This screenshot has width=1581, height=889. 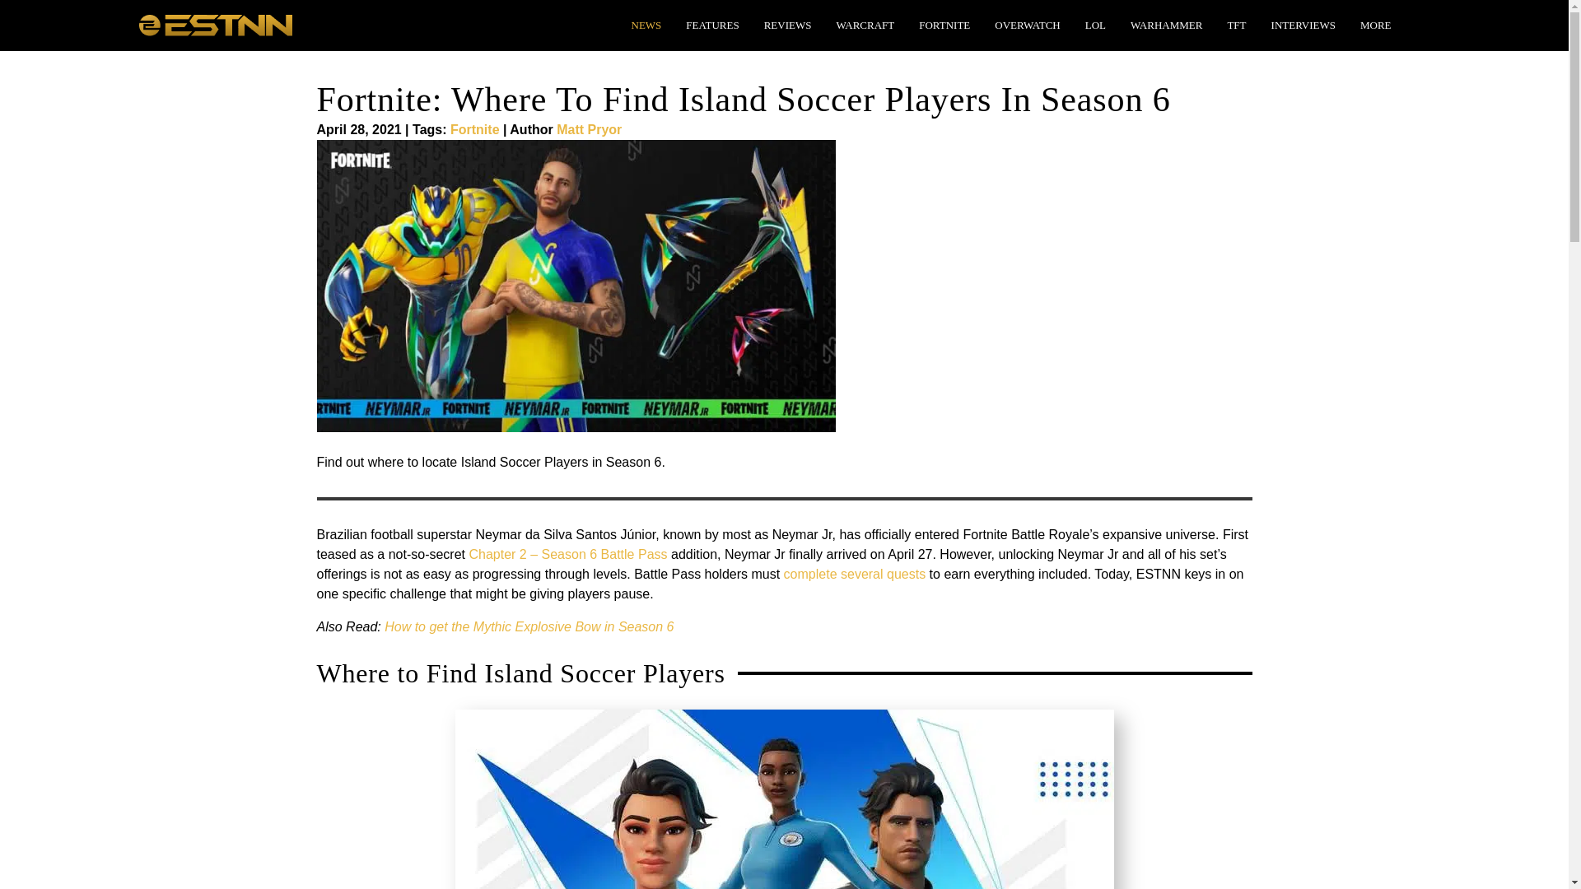 I want to click on INTERVIEWS, so click(x=1304, y=25).